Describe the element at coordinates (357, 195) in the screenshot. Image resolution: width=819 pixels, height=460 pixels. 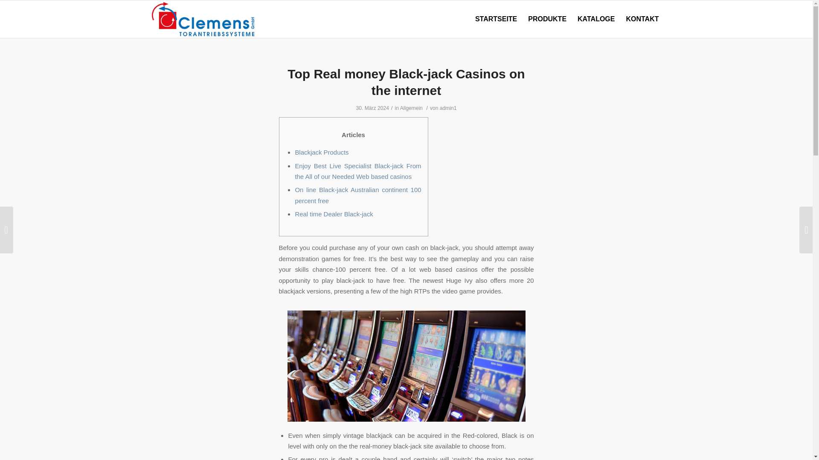
I see `On line Black-jack Australian continent 100 percent free` at that location.